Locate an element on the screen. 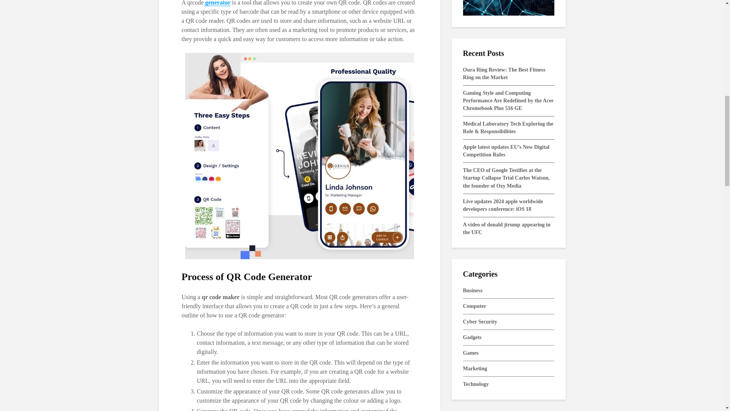 The height and width of the screenshot is (411, 730). Banner is located at coordinates (508, 8).